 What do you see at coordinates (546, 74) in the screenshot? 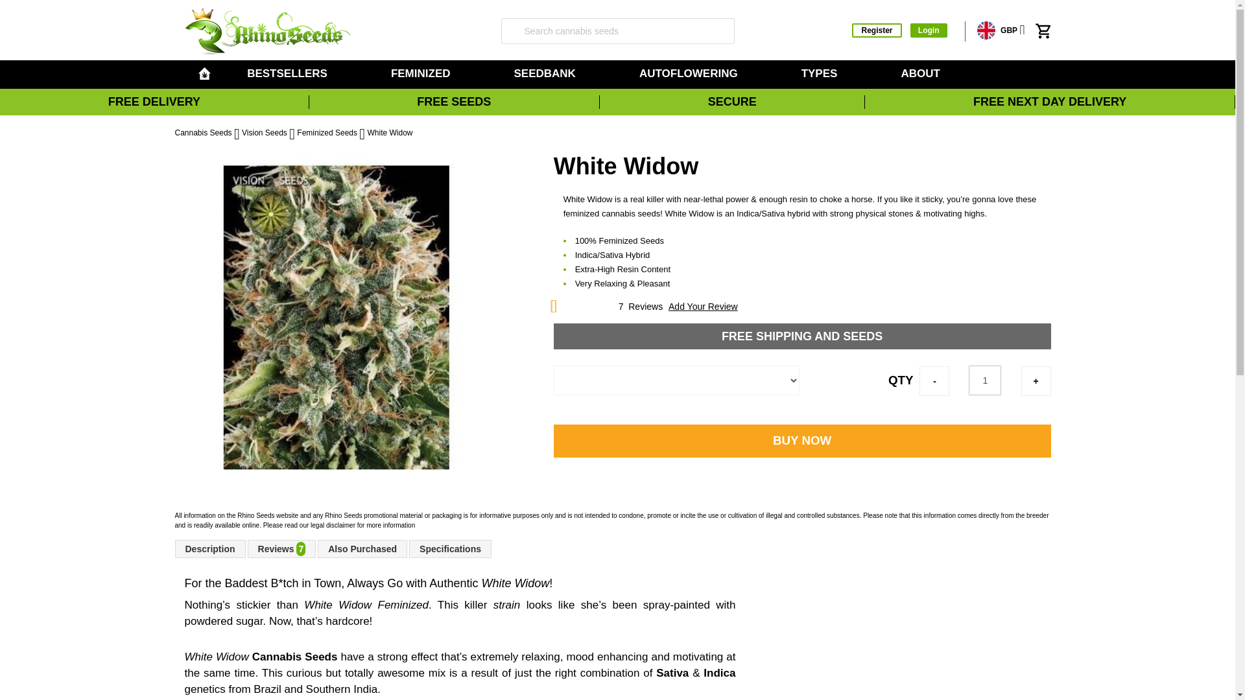
I see `SEEDBANK` at bounding box center [546, 74].